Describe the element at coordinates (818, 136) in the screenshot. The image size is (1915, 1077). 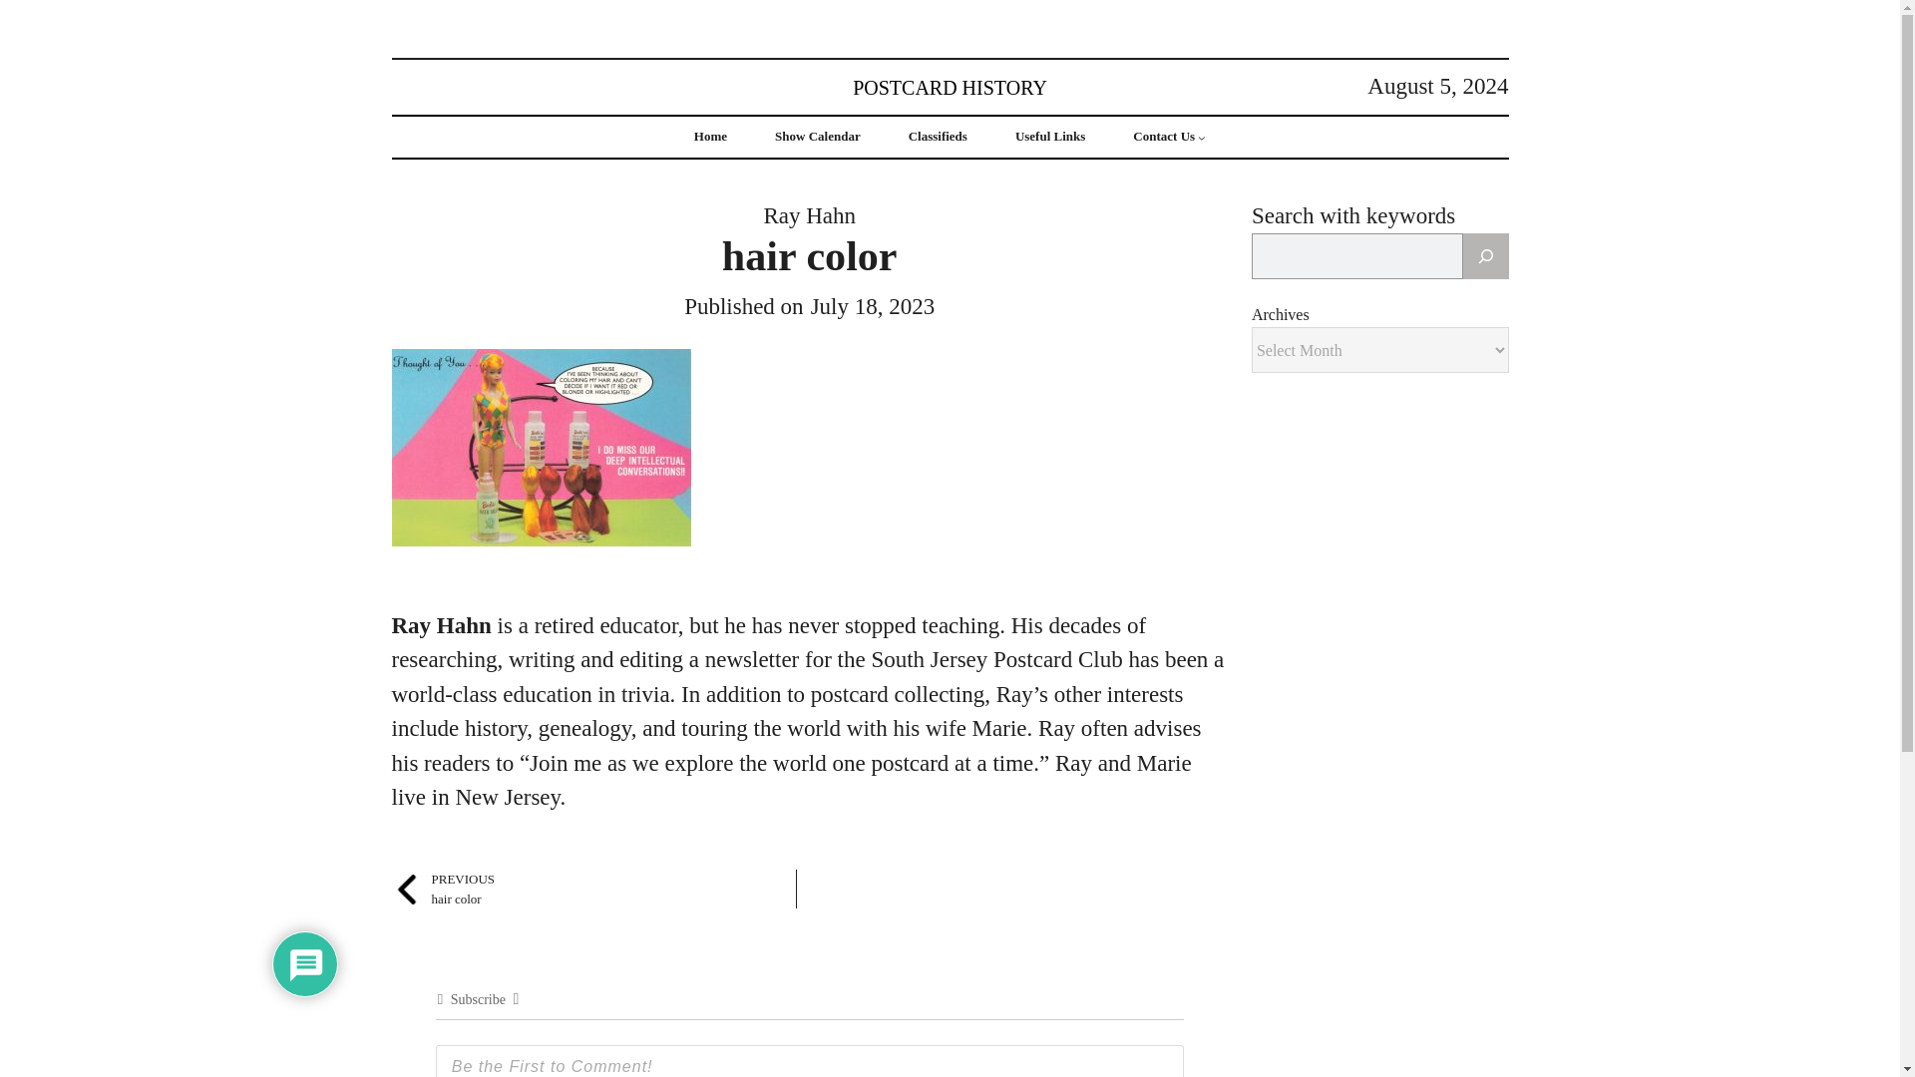
I see `Classifieds` at that location.